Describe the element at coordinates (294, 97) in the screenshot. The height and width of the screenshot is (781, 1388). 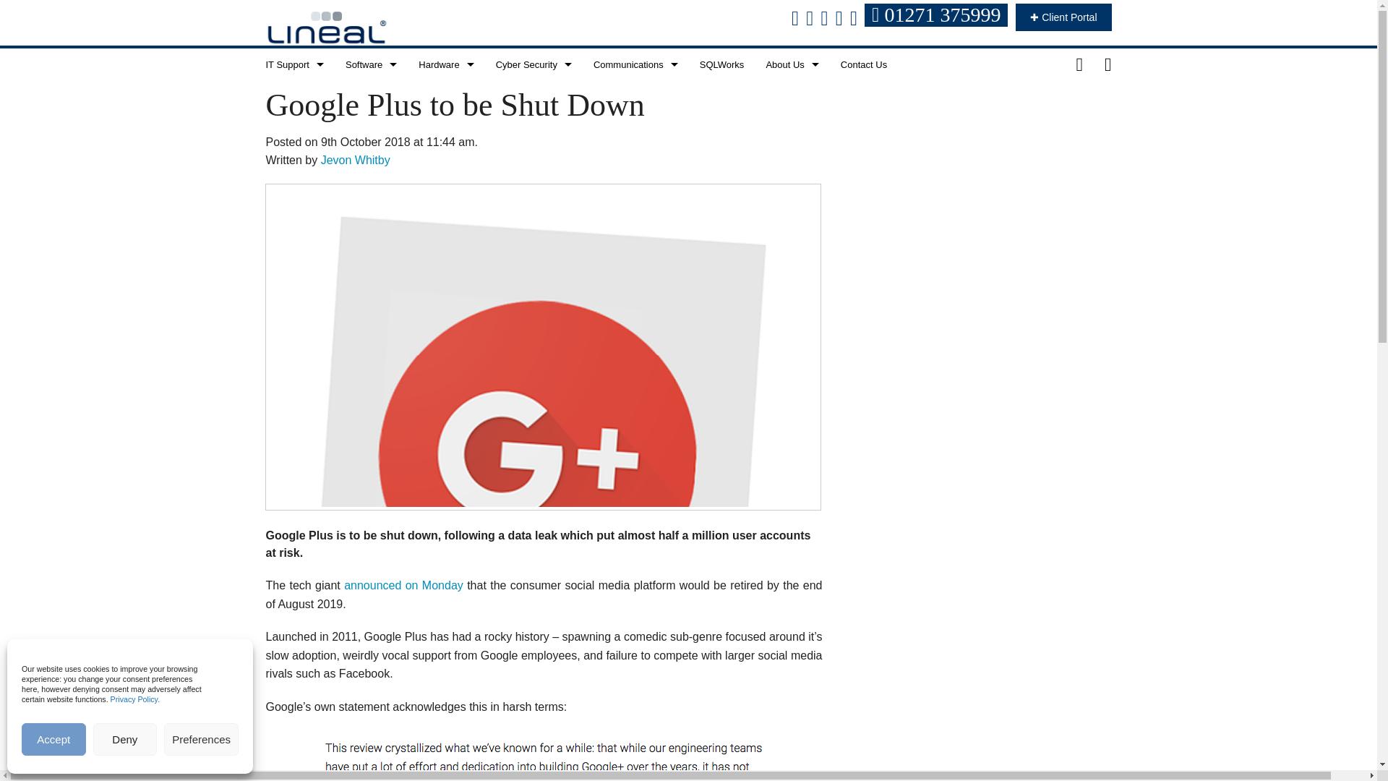
I see `Business IT Support` at that location.